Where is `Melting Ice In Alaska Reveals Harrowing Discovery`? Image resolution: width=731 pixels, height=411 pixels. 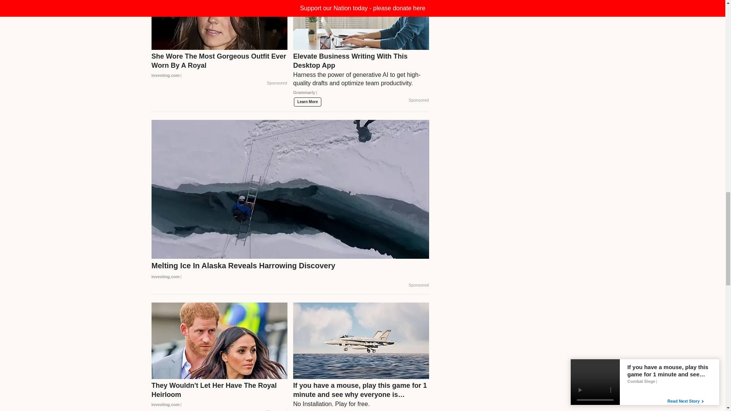
Melting Ice In Alaska Reveals Harrowing Discovery is located at coordinates (290, 271).